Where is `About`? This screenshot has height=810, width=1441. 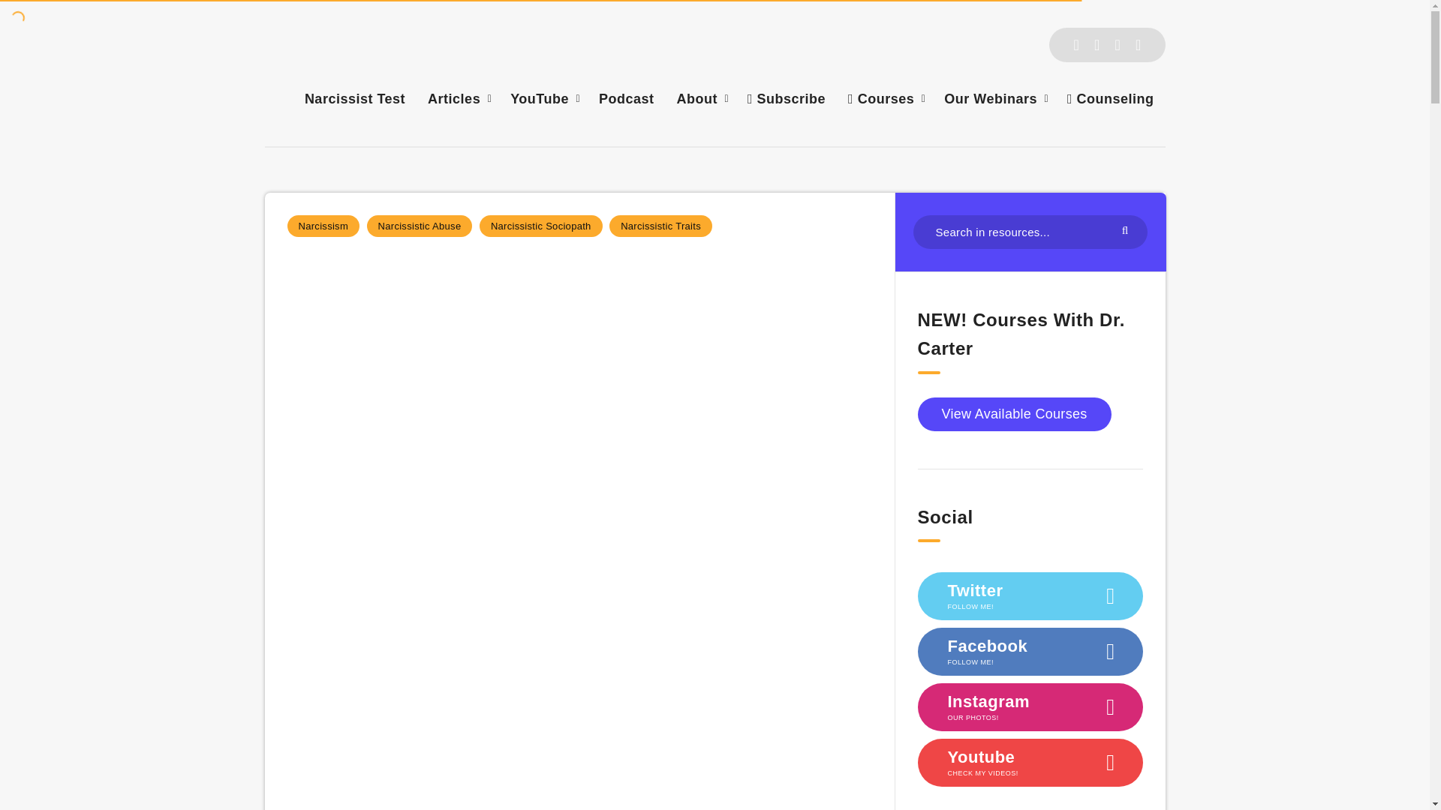
About is located at coordinates (697, 98).